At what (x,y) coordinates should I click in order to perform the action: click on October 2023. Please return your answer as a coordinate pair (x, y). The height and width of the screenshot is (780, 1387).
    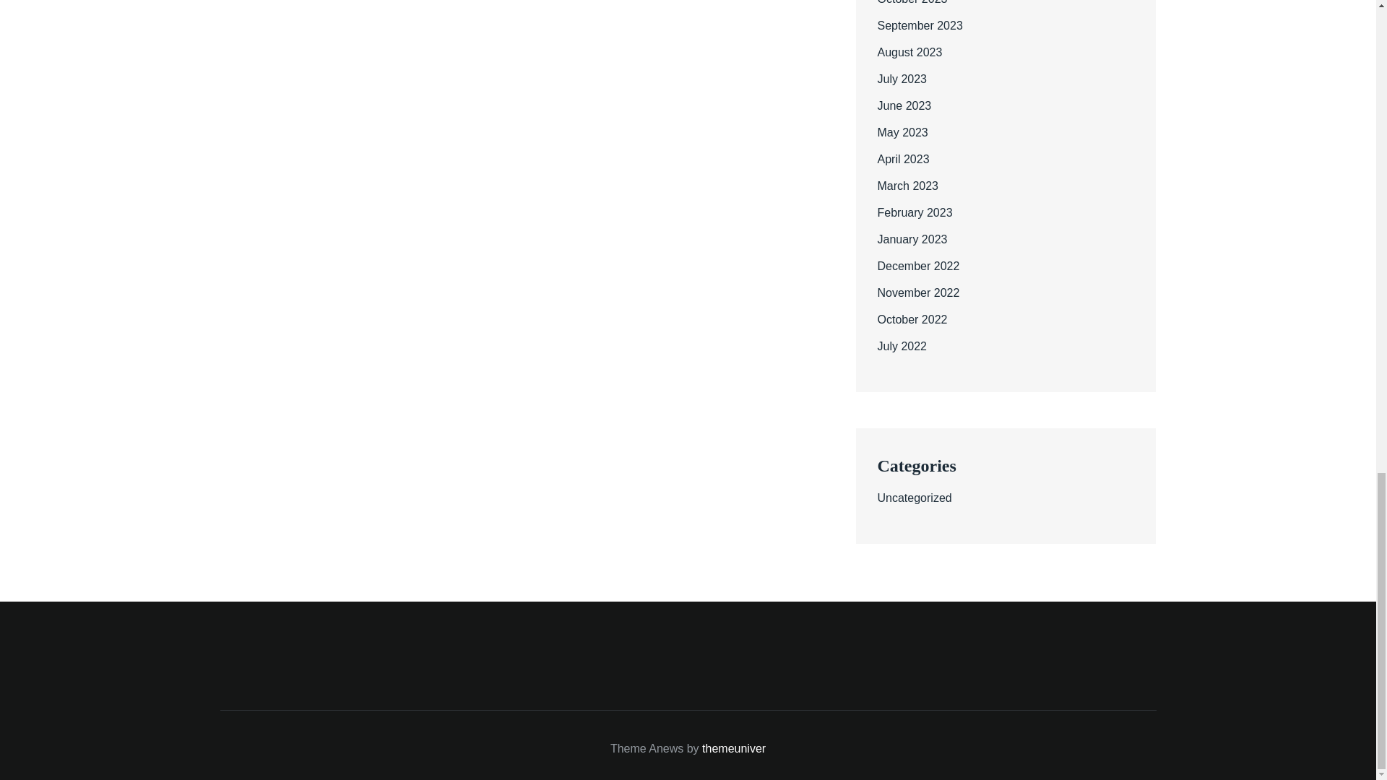
    Looking at the image, I should click on (912, 2).